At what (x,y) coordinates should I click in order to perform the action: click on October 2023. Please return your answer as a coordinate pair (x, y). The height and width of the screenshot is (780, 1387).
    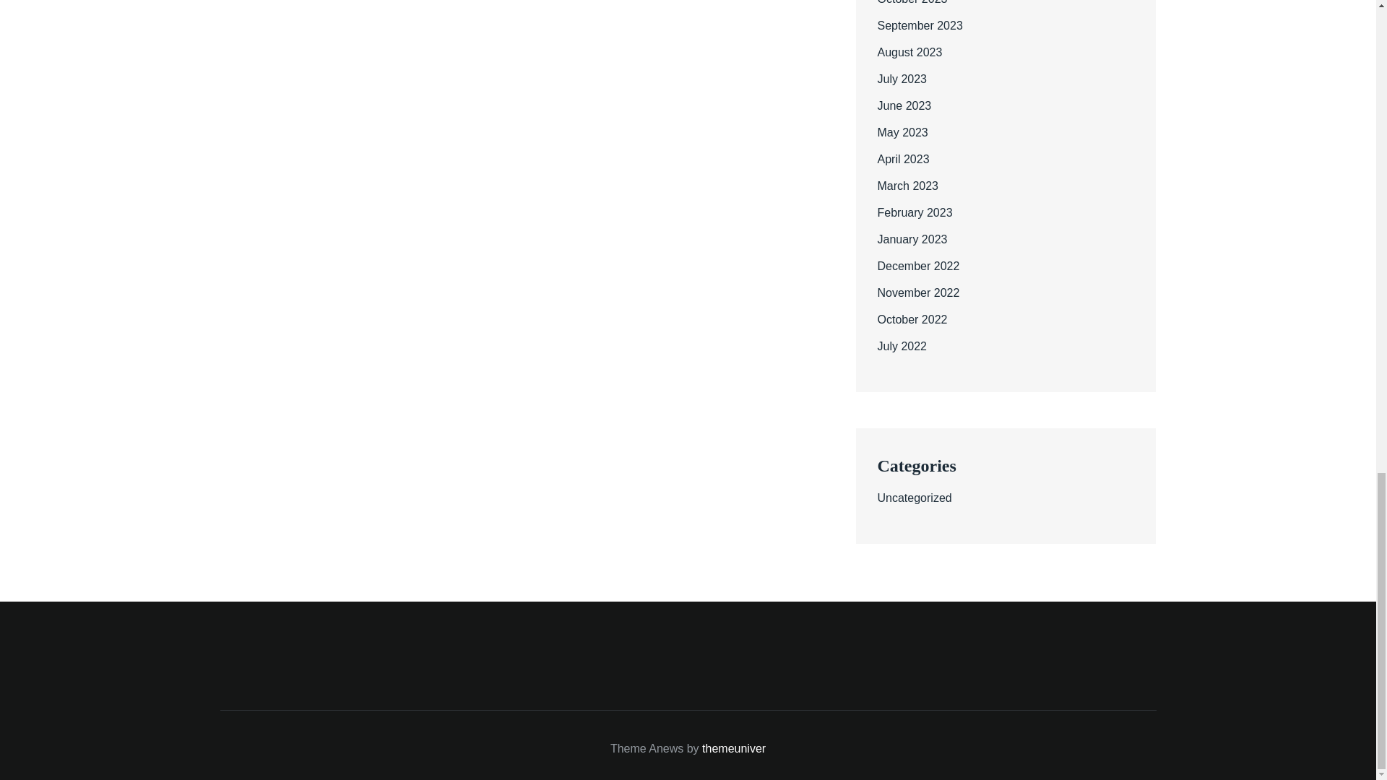
    Looking at the image, I should click on (912, 2).